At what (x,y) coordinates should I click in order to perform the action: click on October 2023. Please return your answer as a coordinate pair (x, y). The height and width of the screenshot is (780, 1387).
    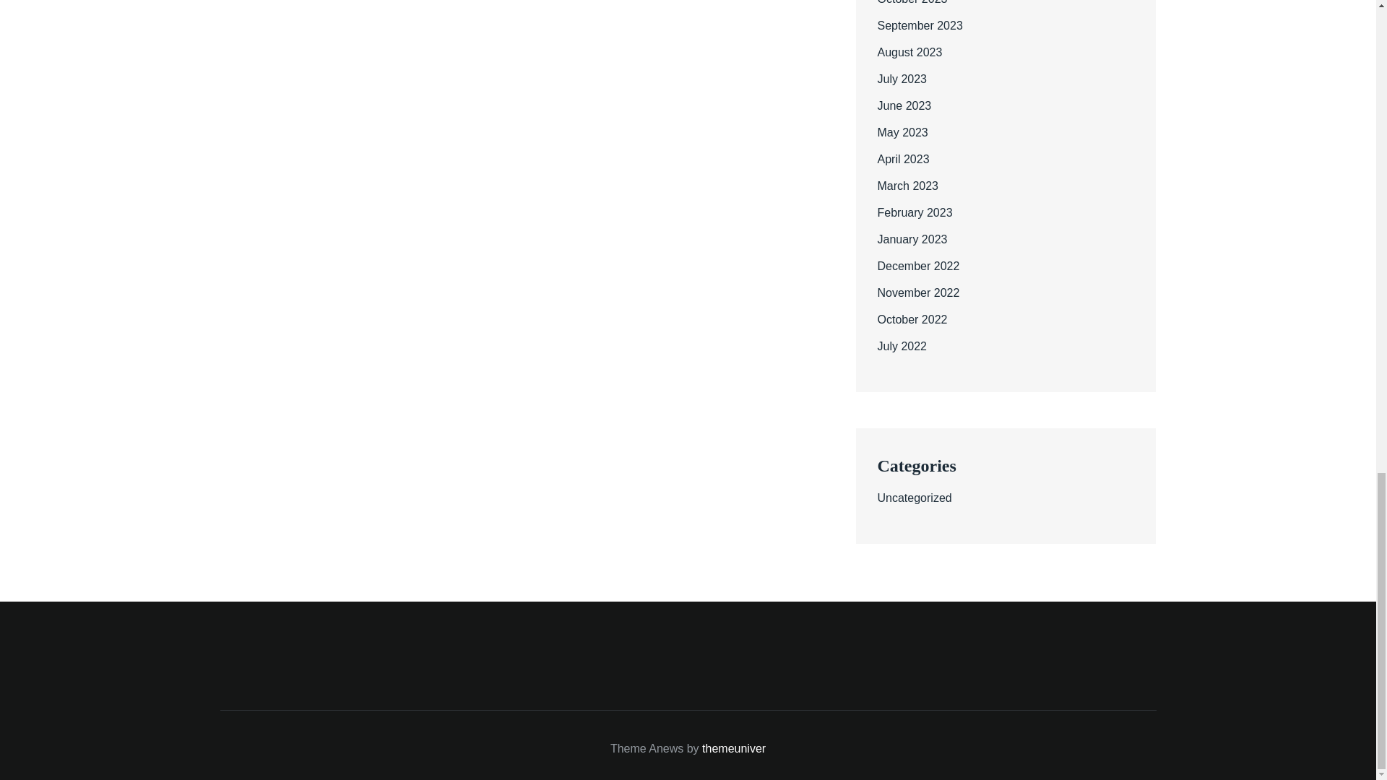
    Looking at the image, I should click on (912, 2).